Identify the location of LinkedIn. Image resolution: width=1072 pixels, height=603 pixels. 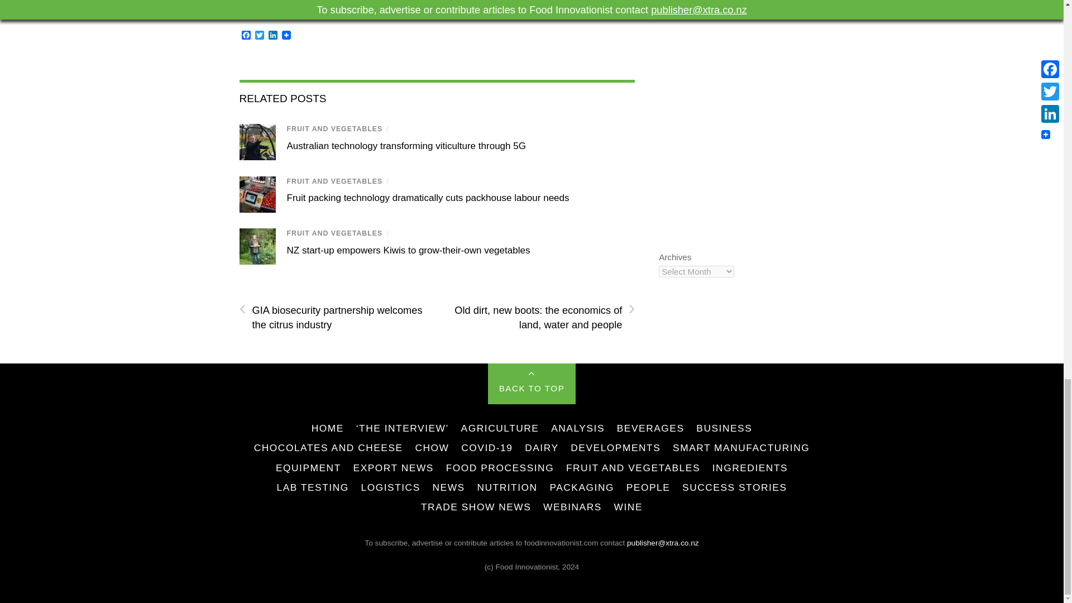
(272, 36).